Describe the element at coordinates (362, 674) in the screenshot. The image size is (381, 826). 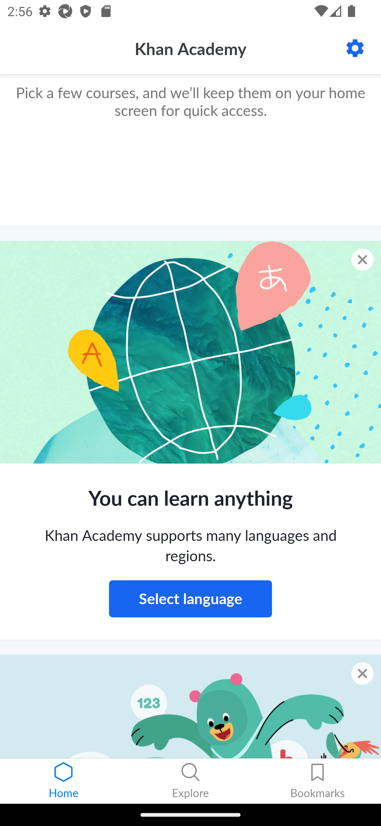
I see `Dismiss` at that location.